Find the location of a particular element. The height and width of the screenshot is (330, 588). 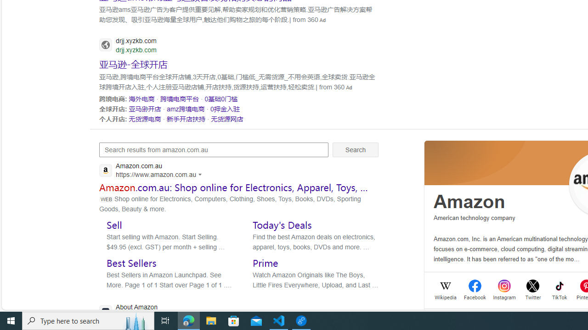

SERP,5572 is located at coordinates (145, 119).